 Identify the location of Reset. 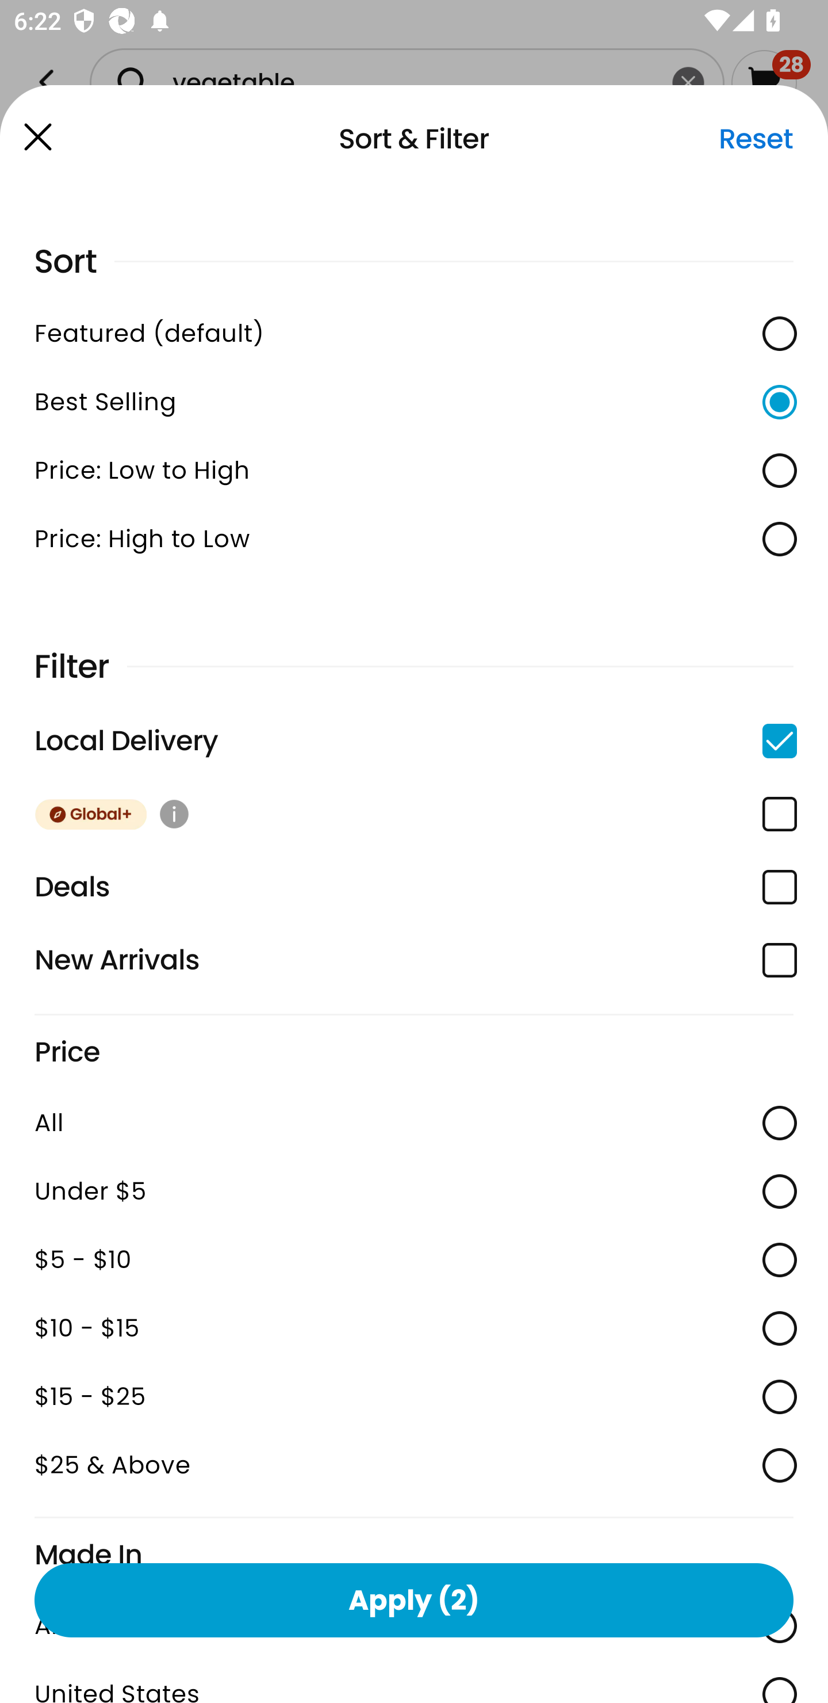
(756, 139).